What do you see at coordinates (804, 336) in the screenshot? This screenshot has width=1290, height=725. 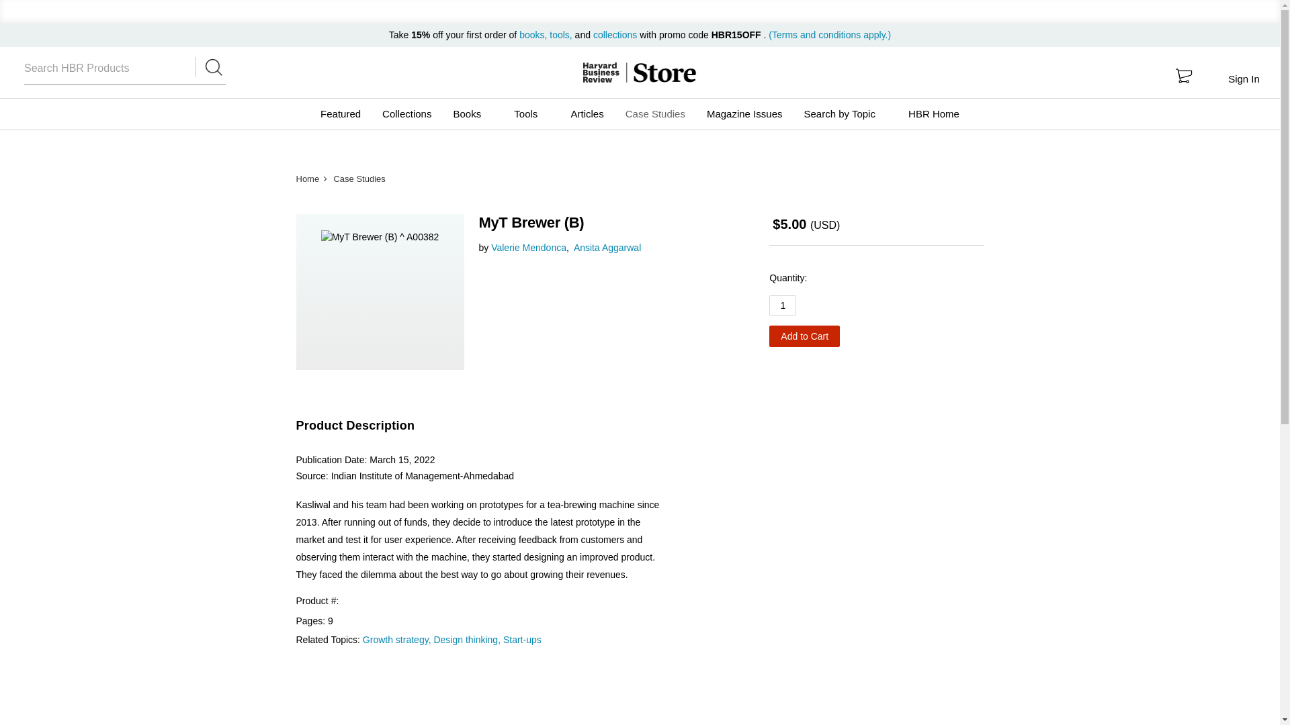 I see `Add to Cart` at bounding box center [804, 336].